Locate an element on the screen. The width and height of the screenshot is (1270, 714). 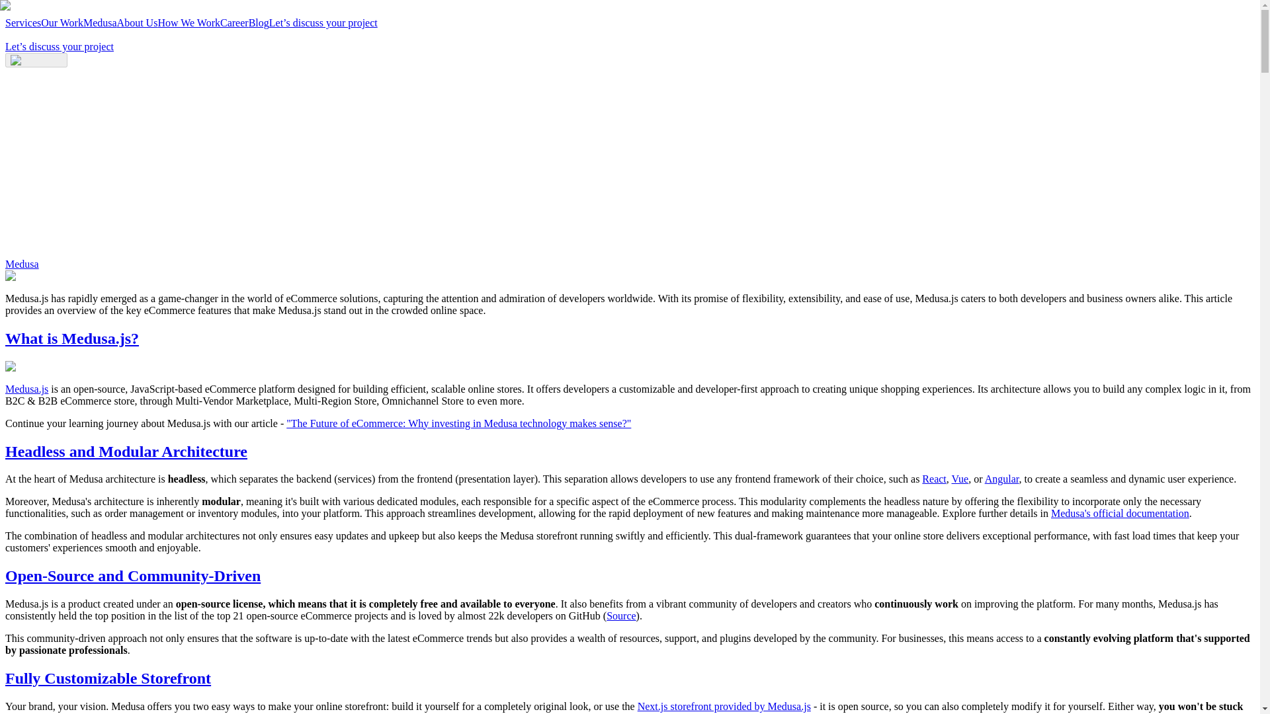
Our Work is located at coordinates (62, 22).